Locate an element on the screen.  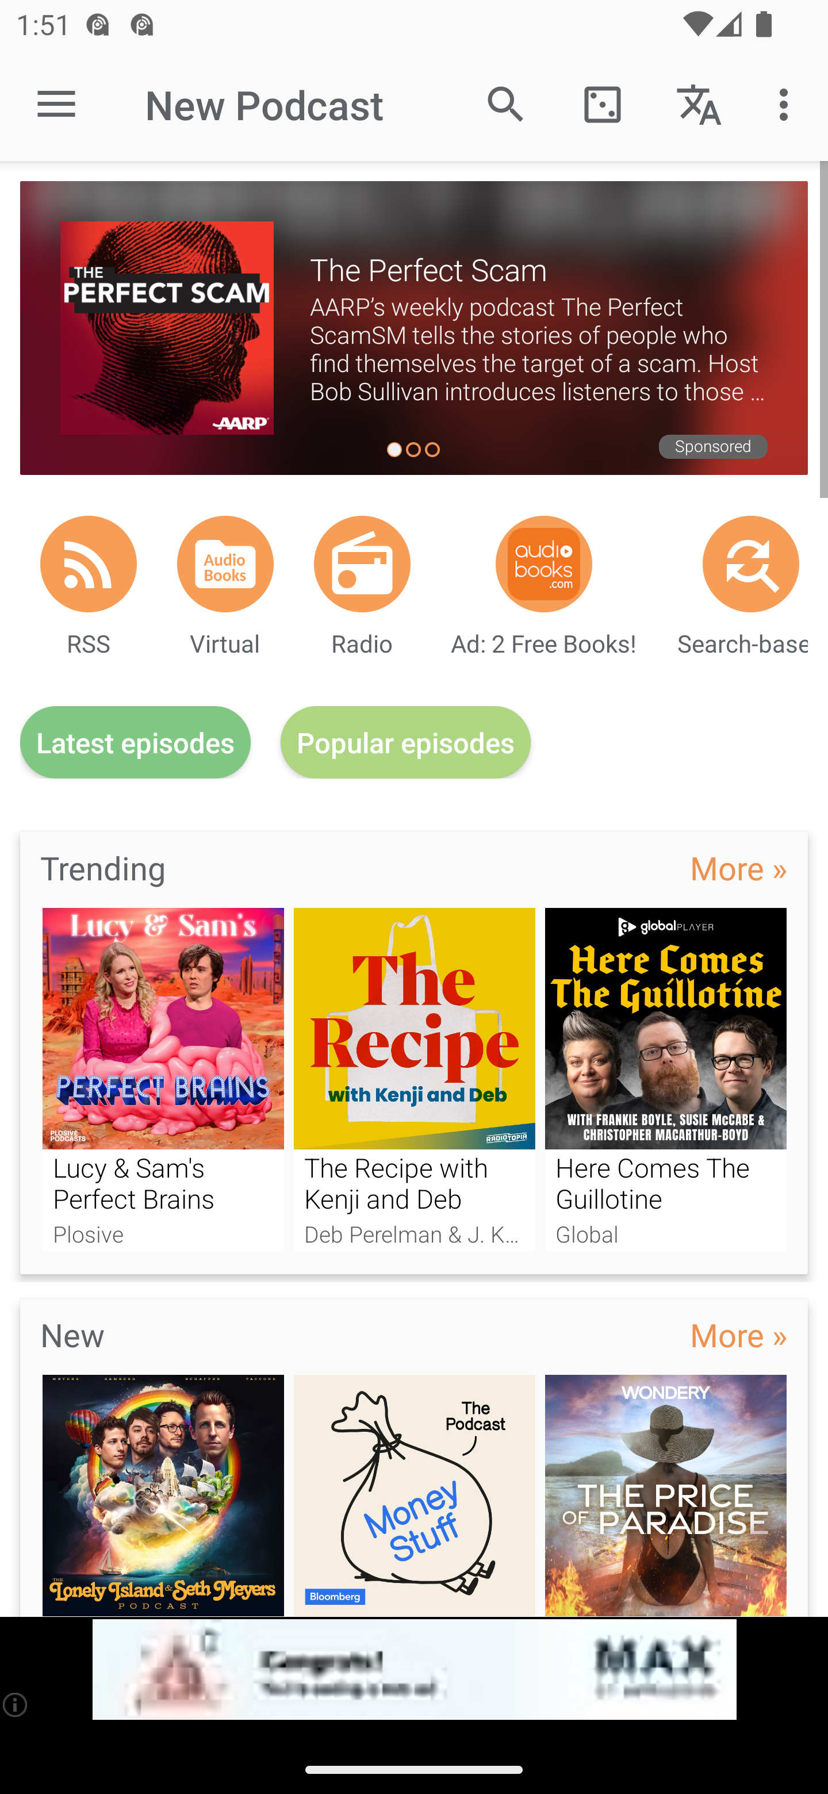
Open navigation sidebar is located at coordinates (56, 105).